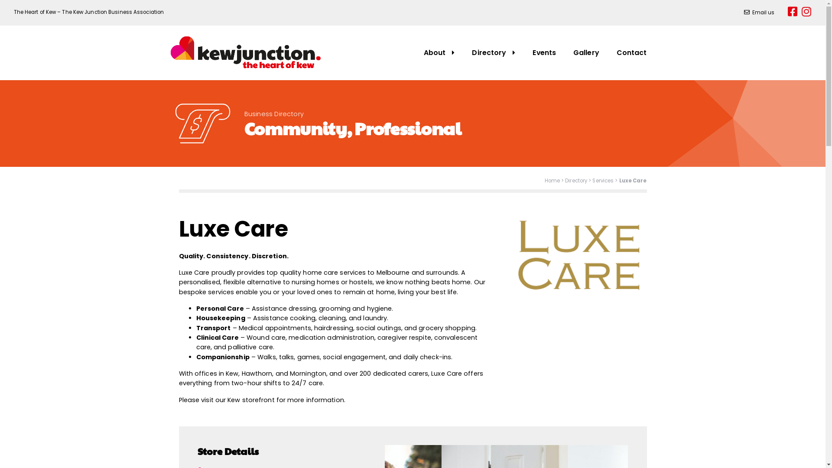 This screenshot has width=832, height=468. What do you see at coordinates (586, 53) in the screenshot?
I see `Gallery` at bounding box center [586, 53].